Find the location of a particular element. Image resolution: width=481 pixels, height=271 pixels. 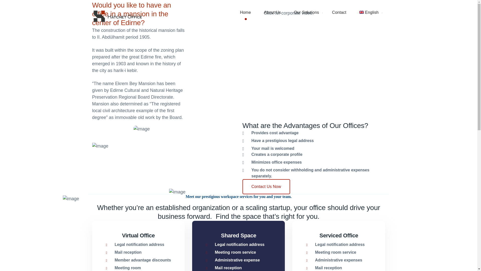

Our Solutions is located at coordinates (306, 13).